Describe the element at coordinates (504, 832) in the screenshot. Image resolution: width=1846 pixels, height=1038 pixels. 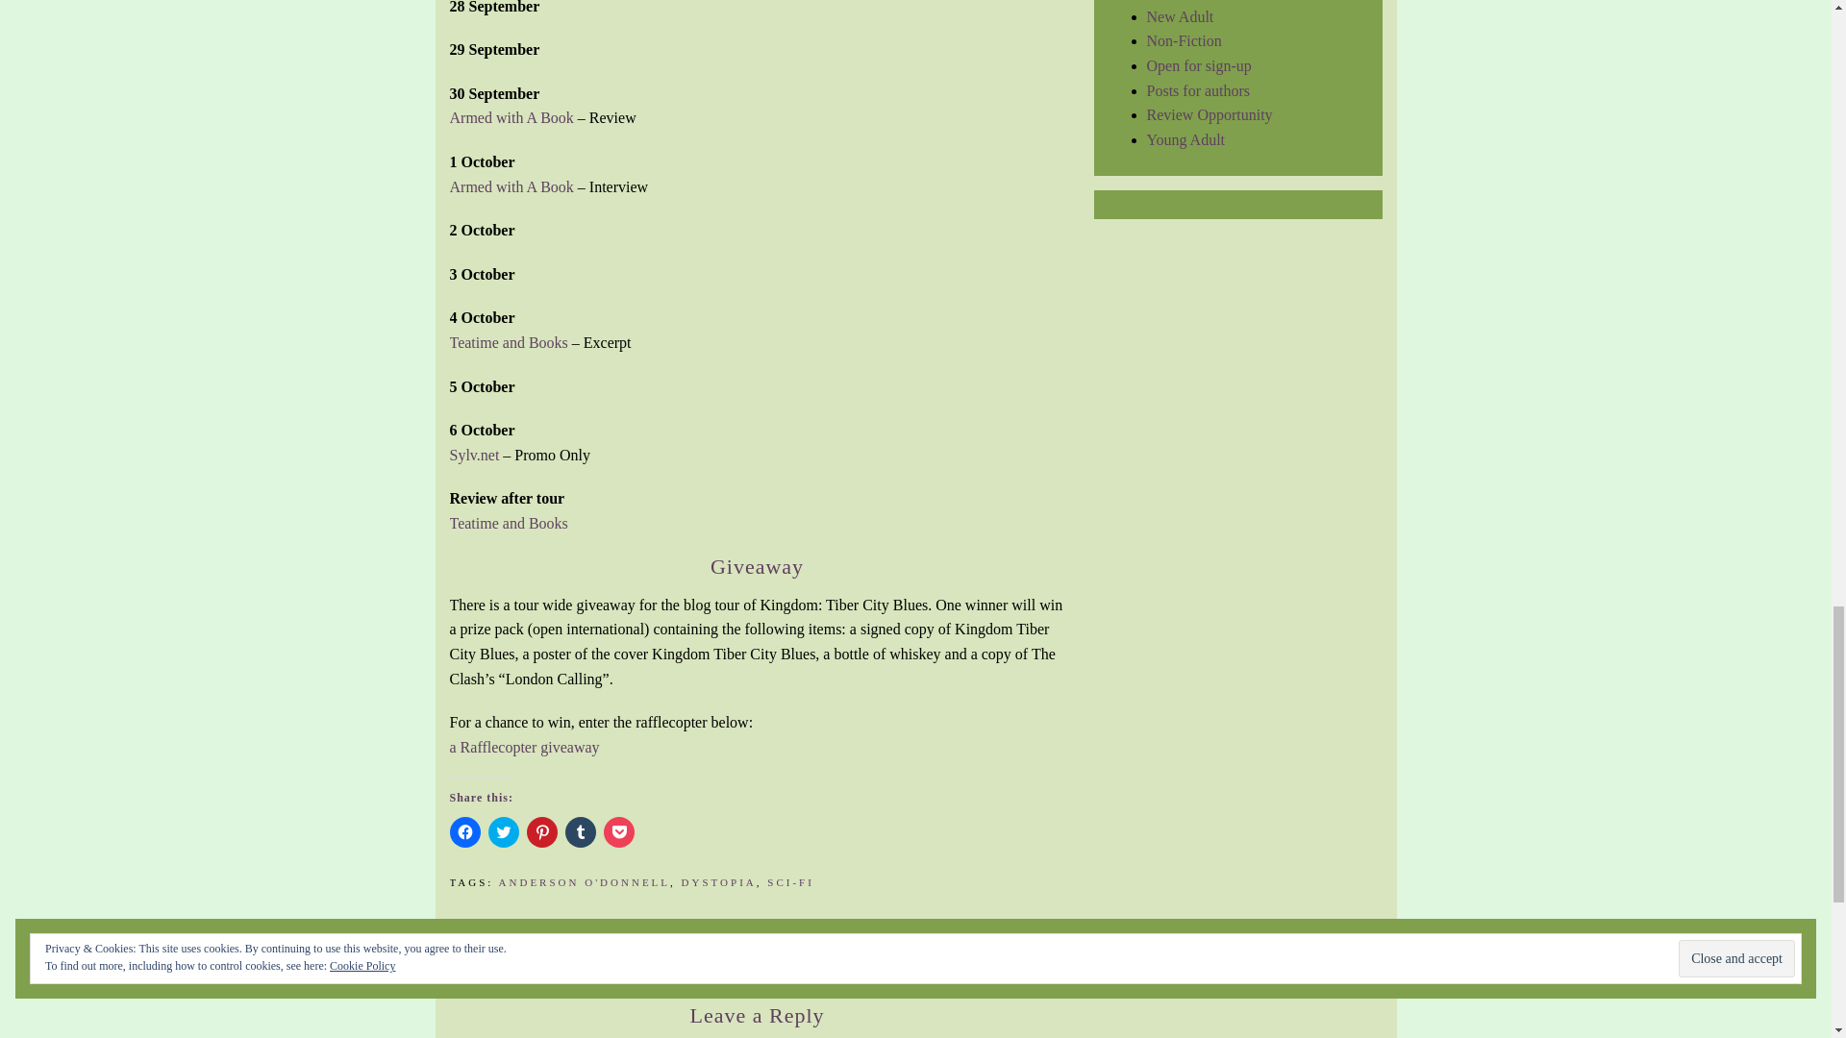
I see `Click to share on Twitter` at that location.